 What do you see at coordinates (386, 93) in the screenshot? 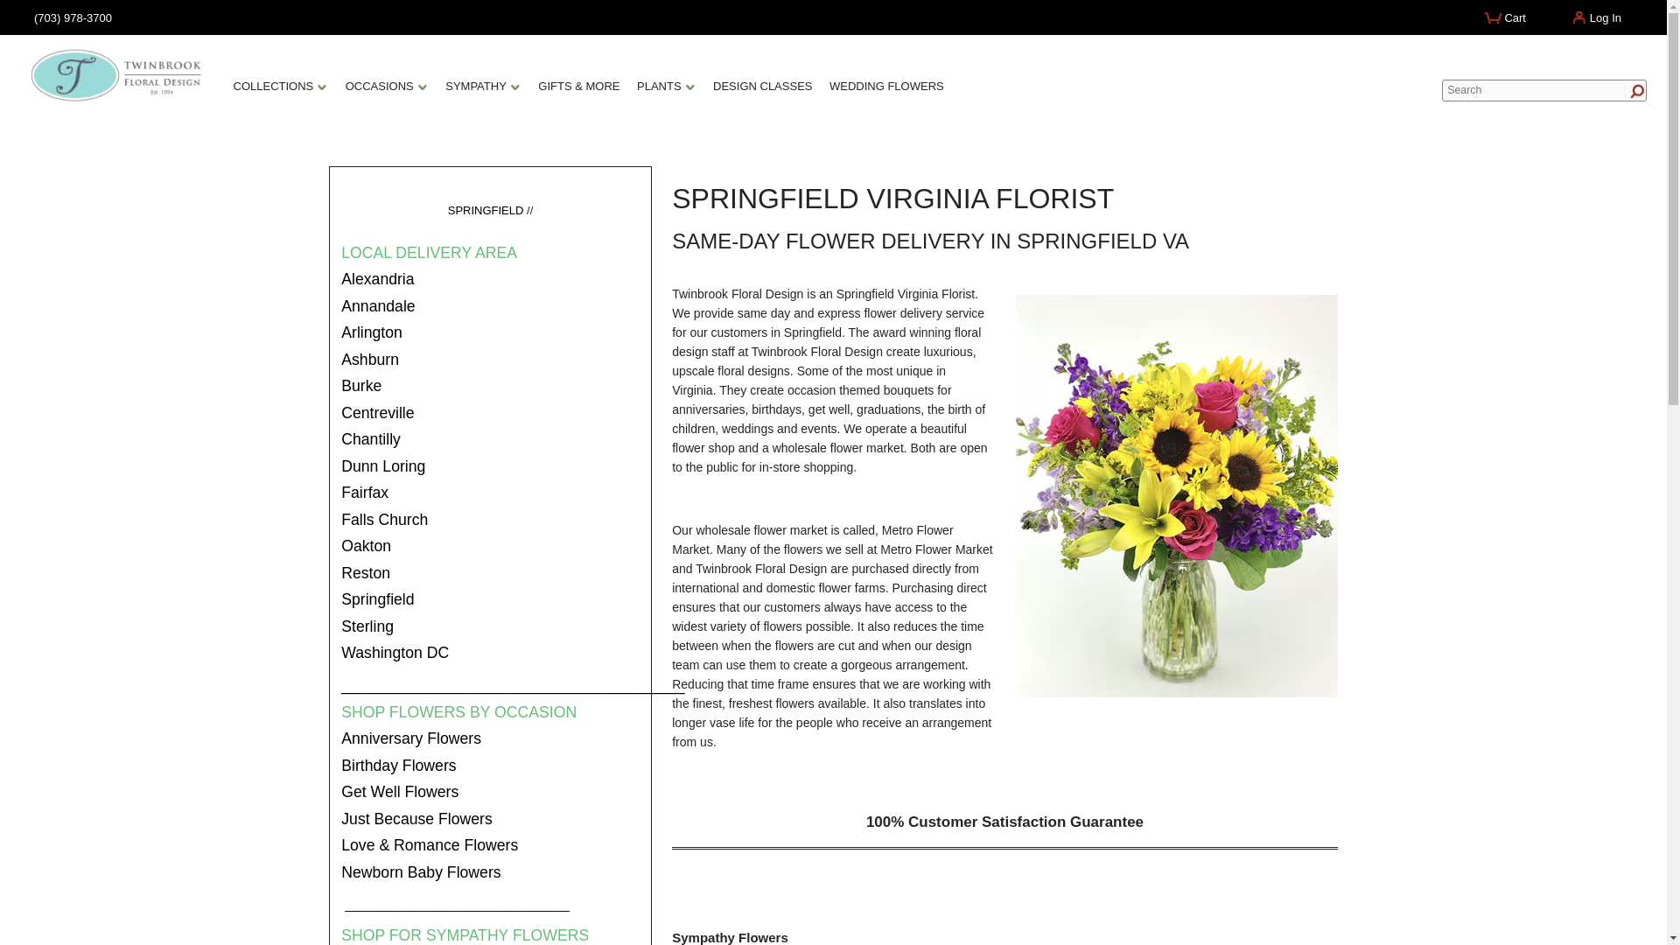
I see `OCCASIONS` at bounding box center [386, 93].